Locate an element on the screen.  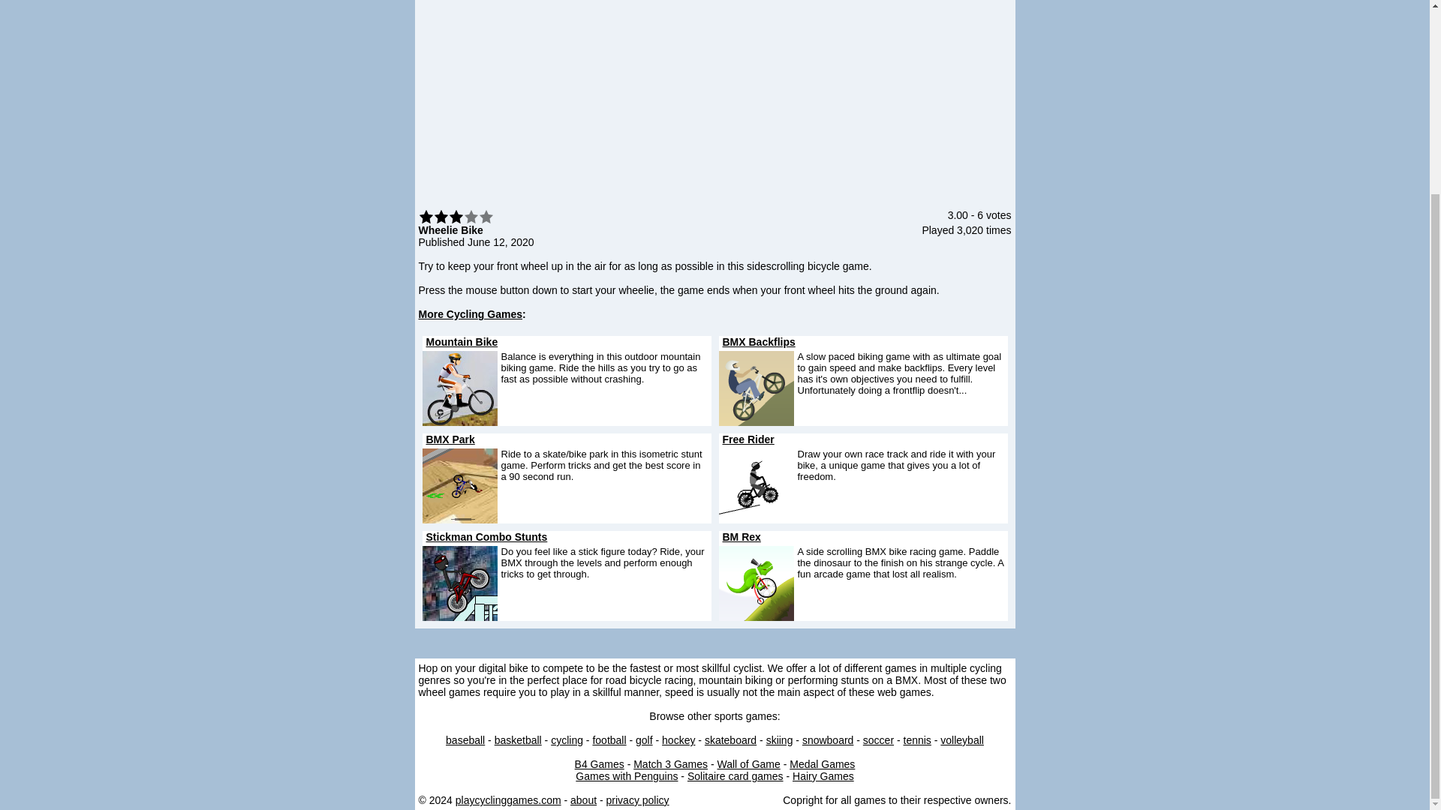
golf is located at coordinates (644, 739).